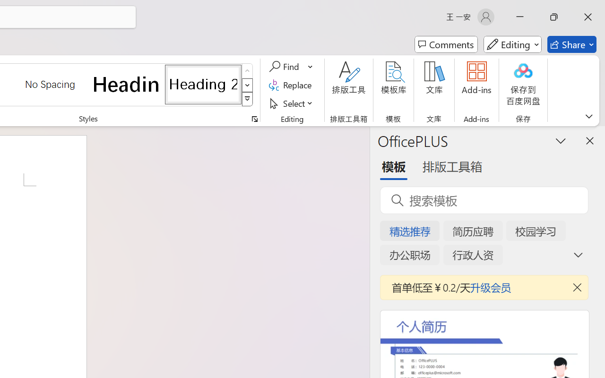 This screenshot has height=378, width=605. I want to click on Row up, so click(248, 71).